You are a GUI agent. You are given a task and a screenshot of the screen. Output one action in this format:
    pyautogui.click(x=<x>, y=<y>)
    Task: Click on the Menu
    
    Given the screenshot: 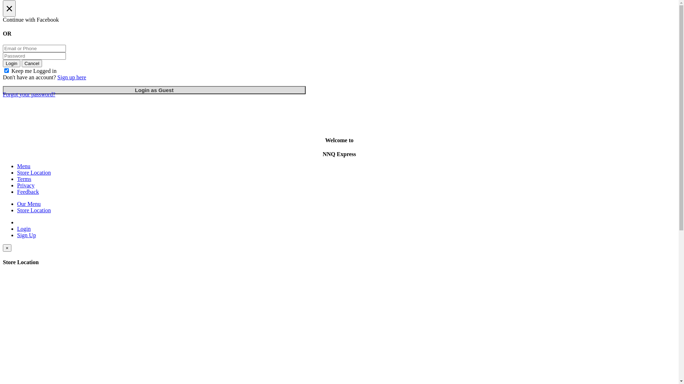 What is the action you would take?
    pyautogui.click(x=24, y=166)
    